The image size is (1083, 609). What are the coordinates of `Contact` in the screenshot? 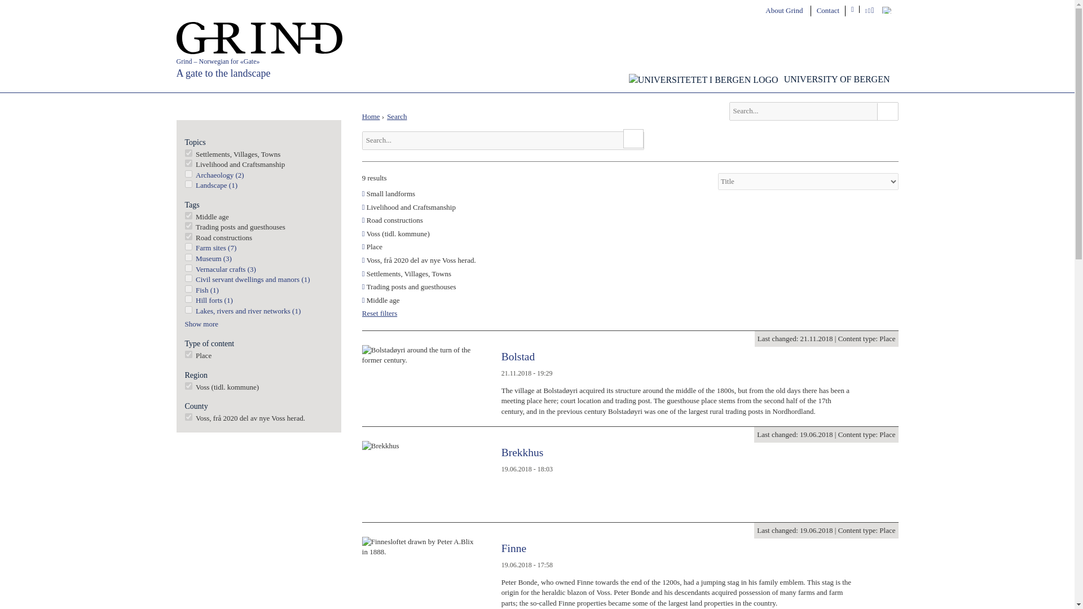 It's located at (828, 10).